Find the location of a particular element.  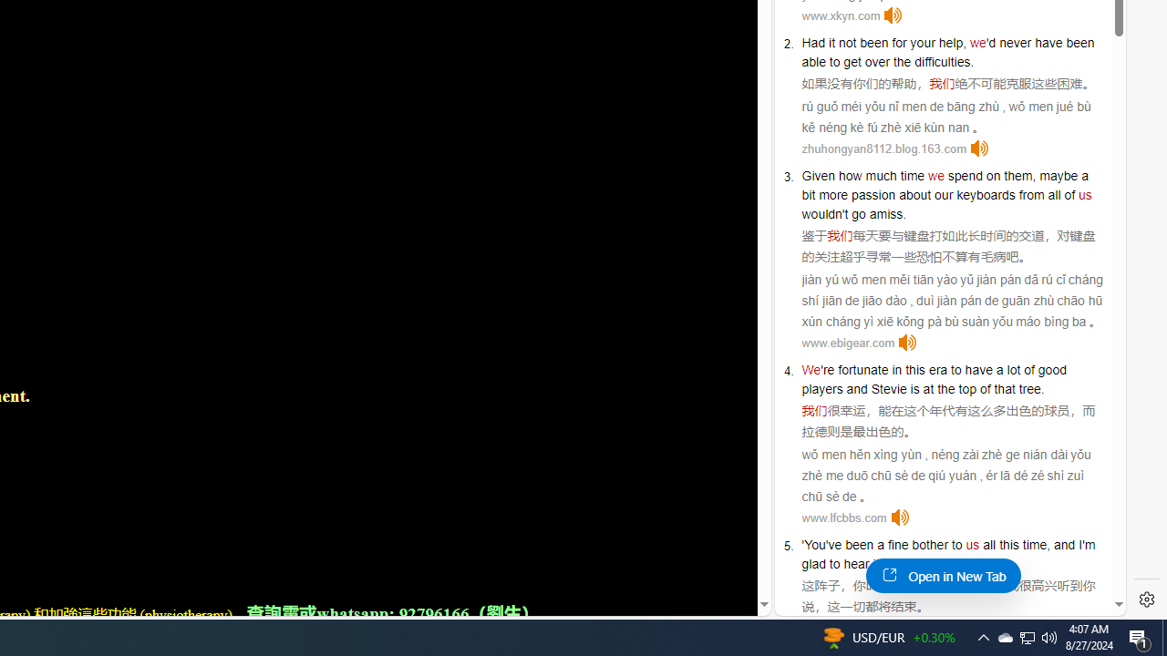

help is located at coordinates (951, 42).